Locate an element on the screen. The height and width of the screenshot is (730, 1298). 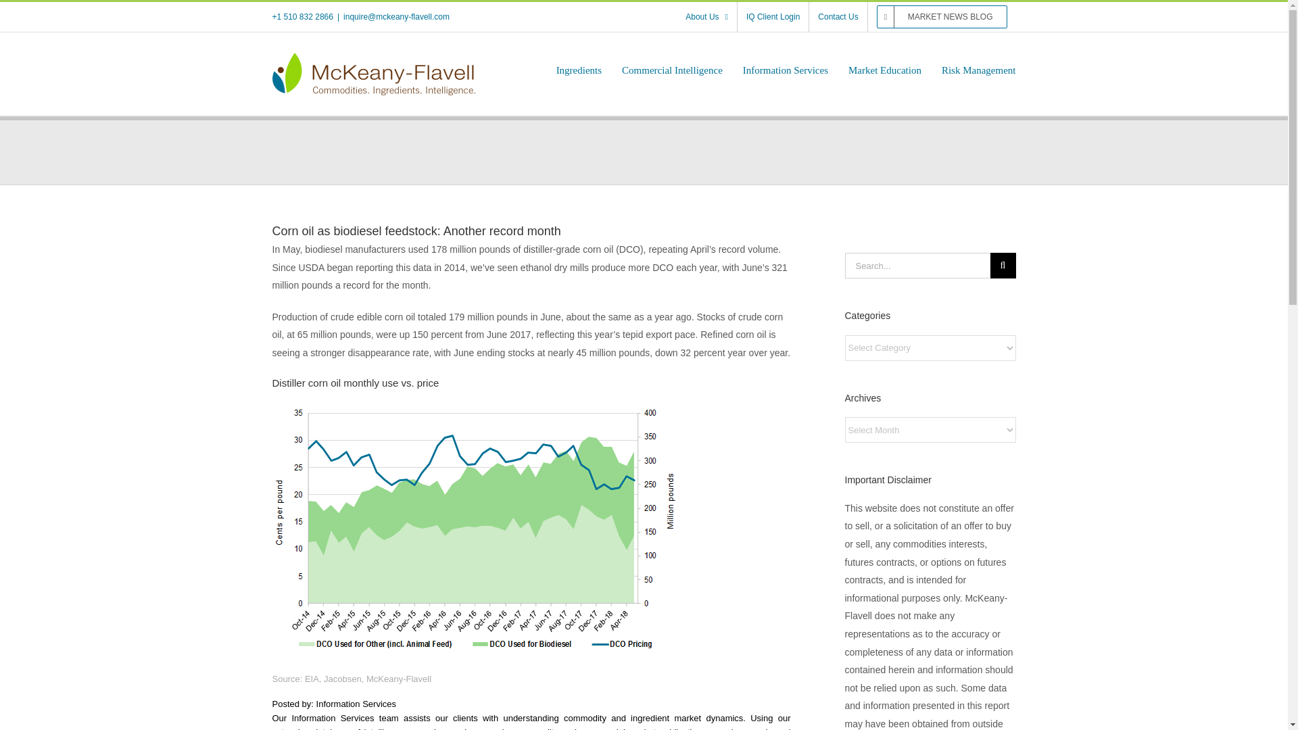
Information Services is located at coordinates (785, 70).